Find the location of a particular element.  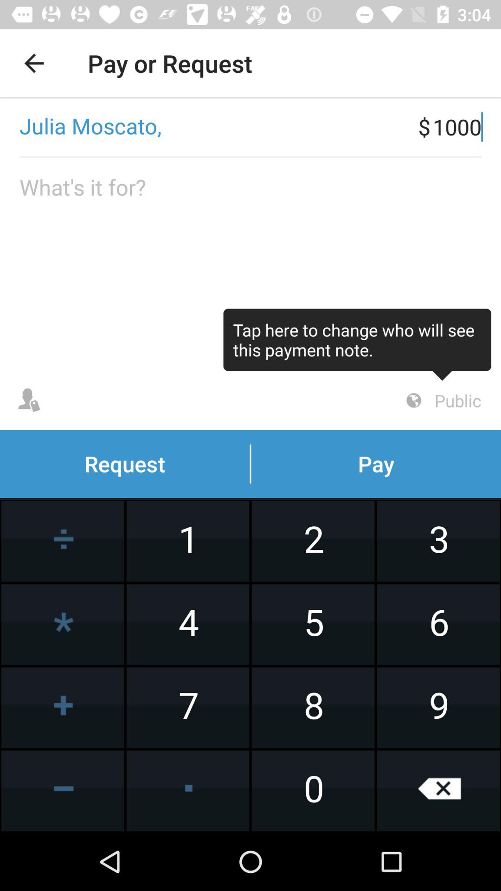

click item above ,  item is located at coordinates (34, 63).